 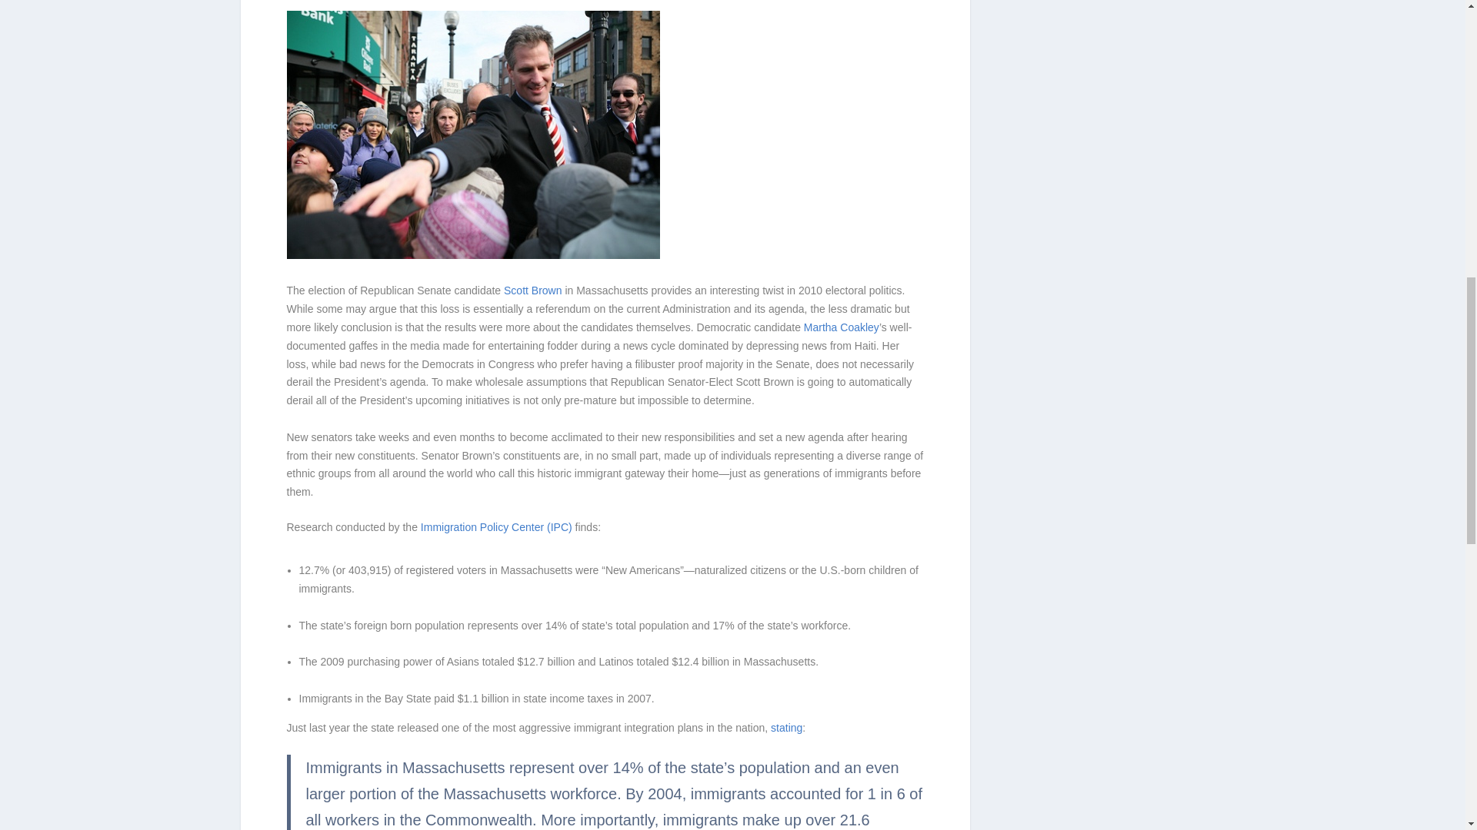 What do you see at coordinates (472, 134) in the screenshot?
I see `brown` at bounding box center [472, 134].